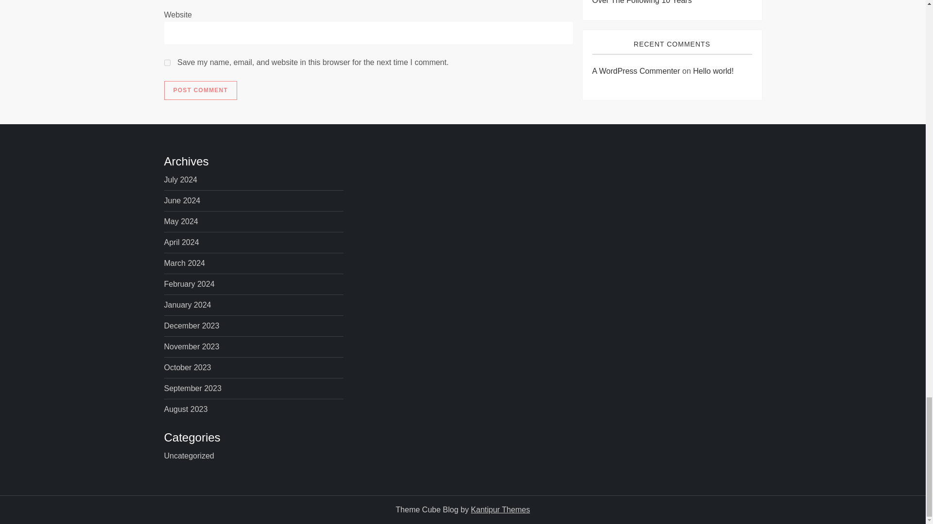 The height and width of the screenshot is (524, 933). What do you see at coordinates (192, 389) in the screenshot?
I see `September 2023` at bounding box center [192, 389].